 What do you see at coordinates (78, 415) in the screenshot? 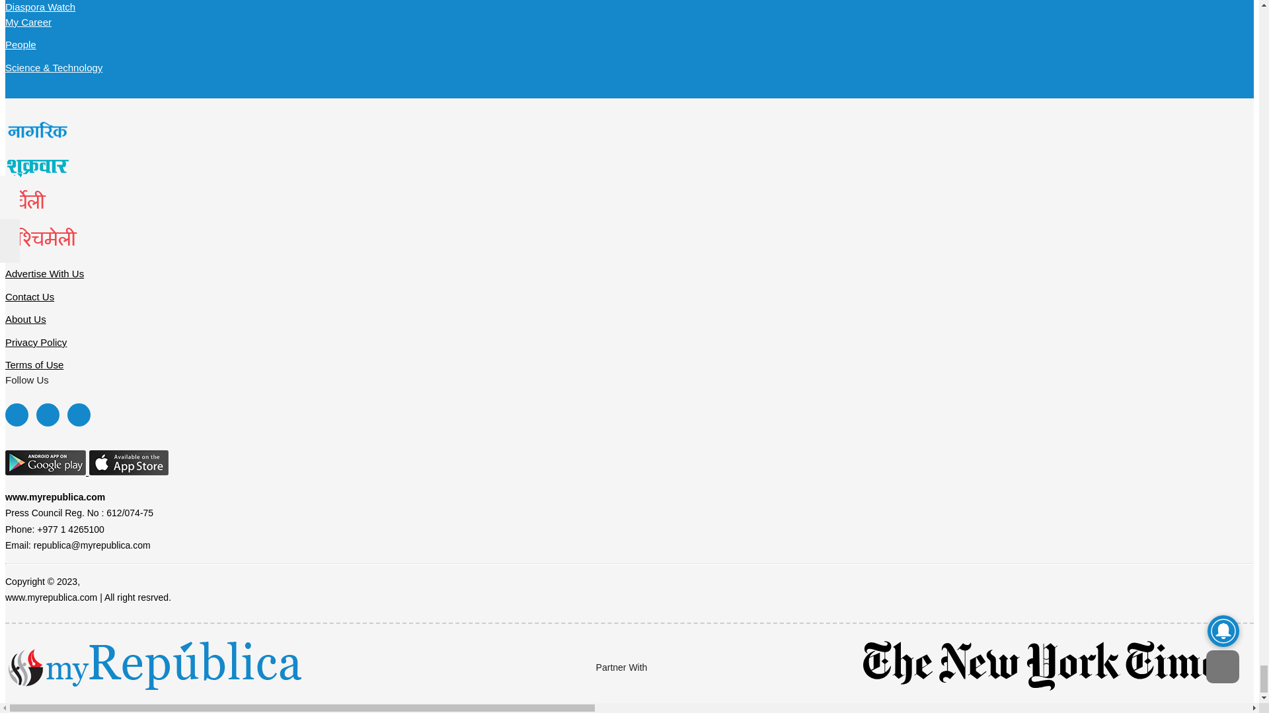
I see `Youtube` at bounding box center [78, 415].